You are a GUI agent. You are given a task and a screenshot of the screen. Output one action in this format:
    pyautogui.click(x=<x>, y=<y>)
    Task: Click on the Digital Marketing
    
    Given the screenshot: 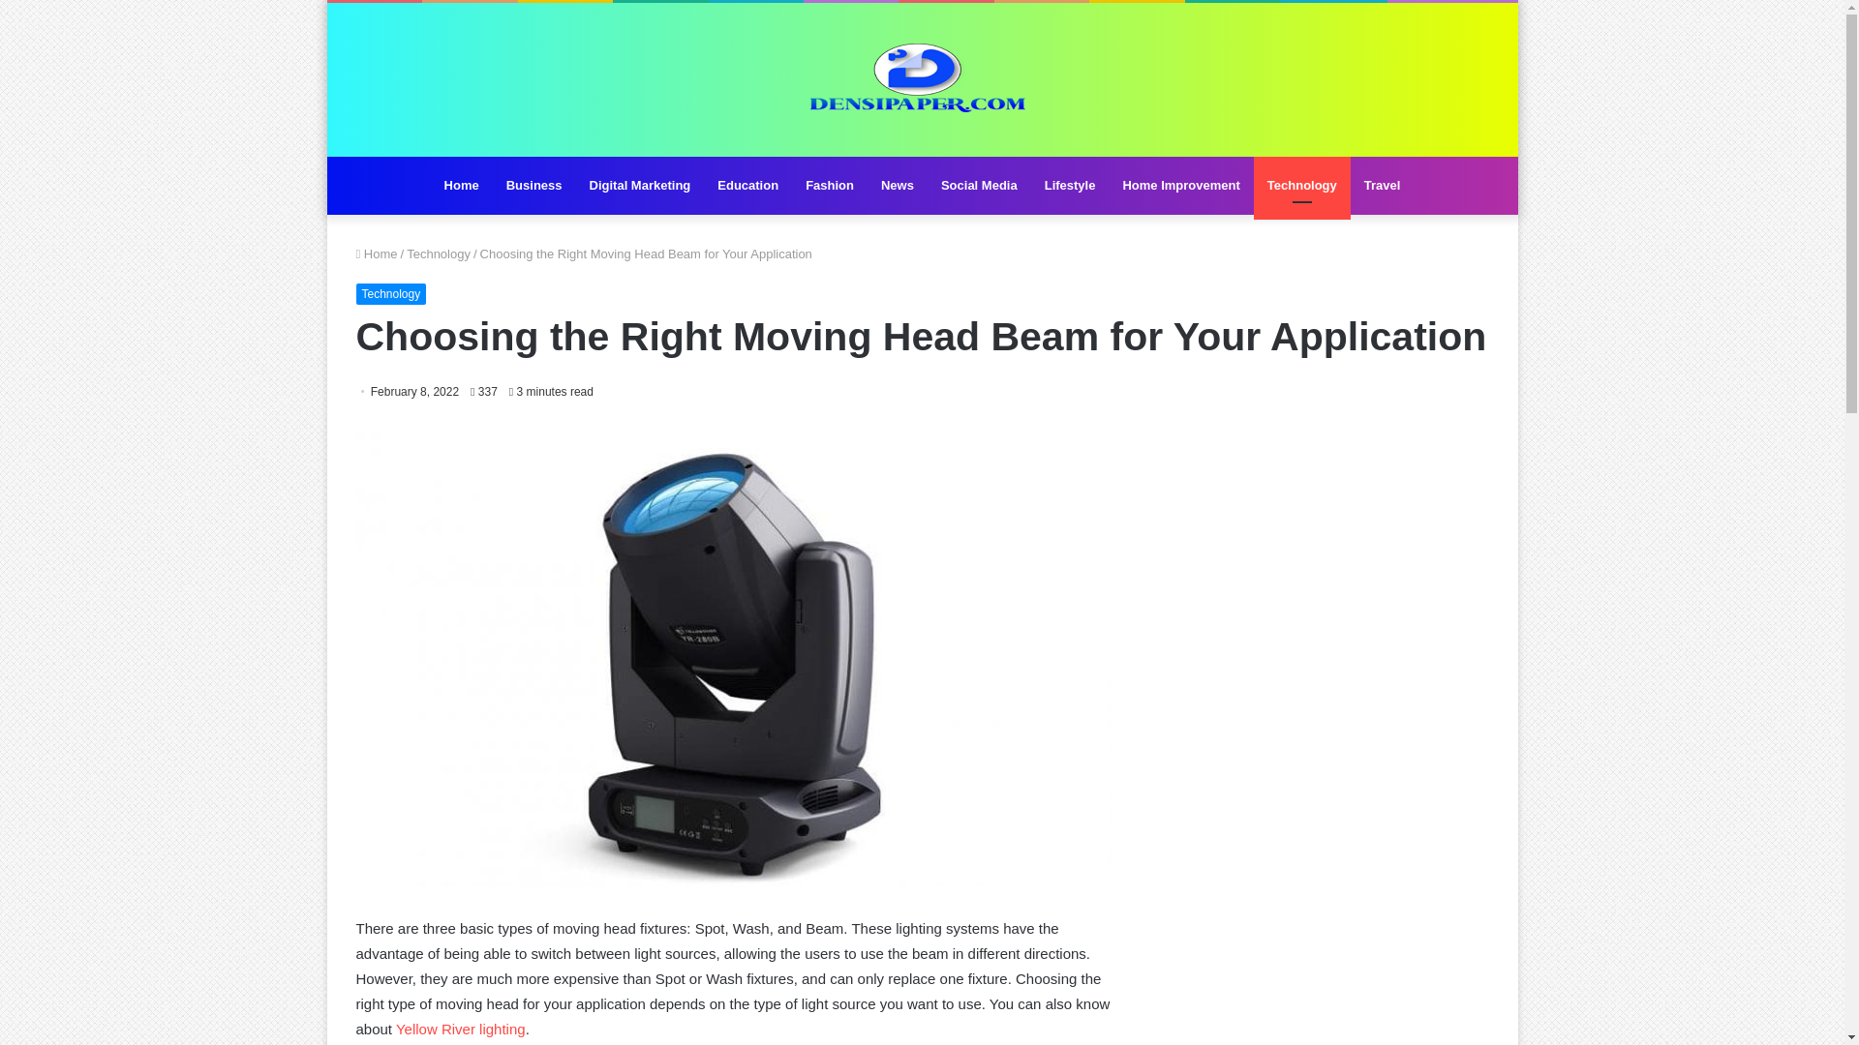 What is the action you would take?
    pyautogui.click(x=640, y=186)
    